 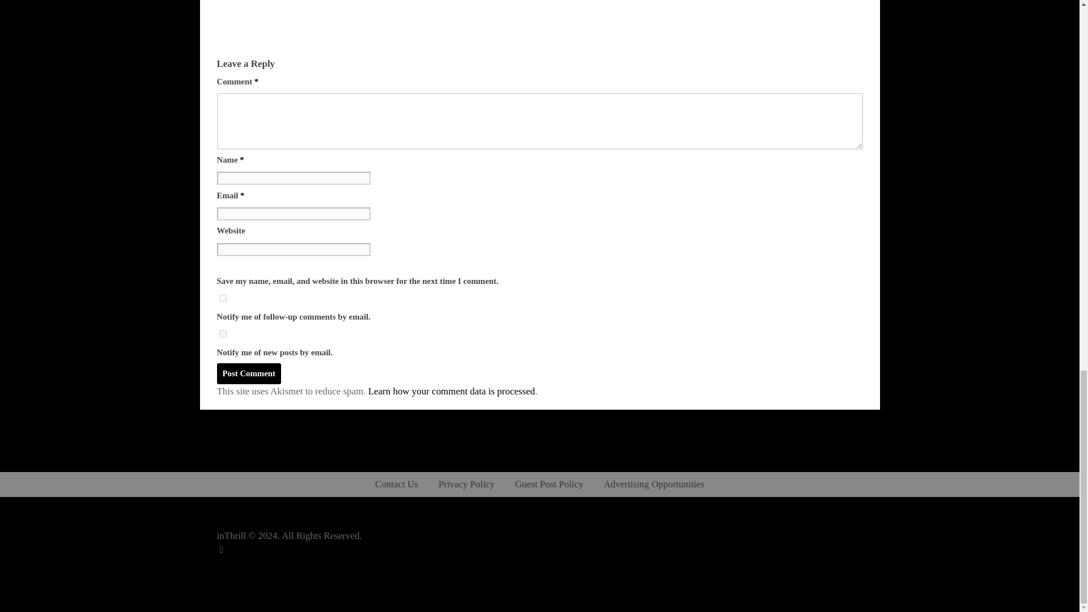 What do you see at coordinates (549, 484) in the screenshot?
I see `Guest Post Policy` at bounding box center [549, 484].